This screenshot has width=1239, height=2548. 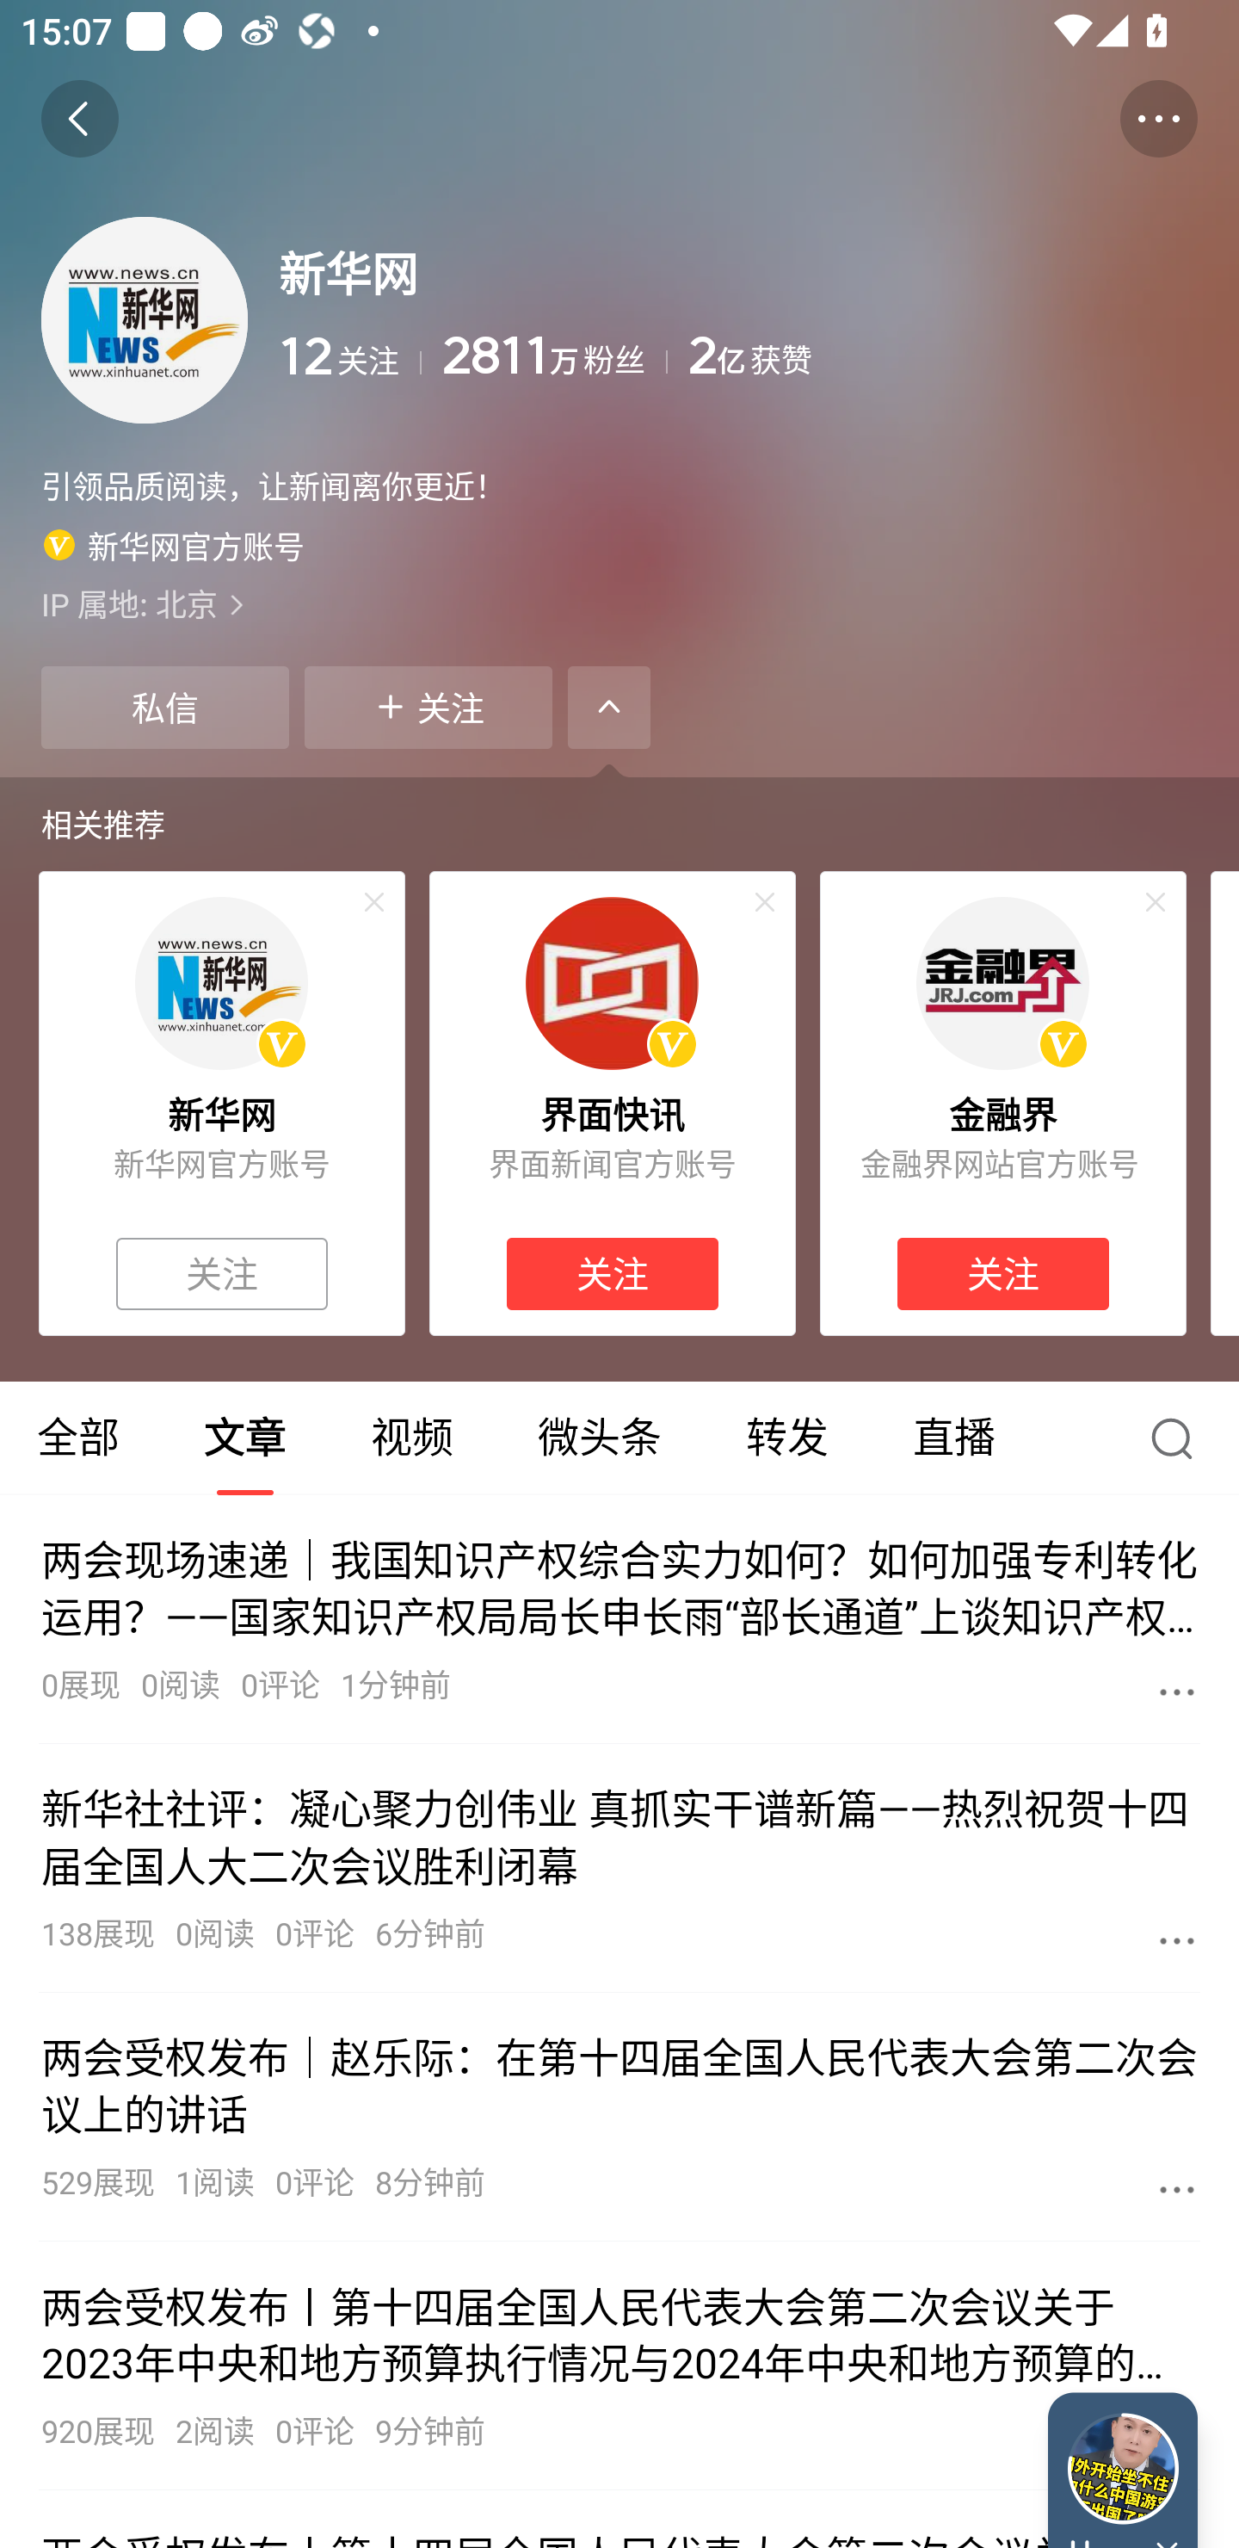 What do you see at coordinates (613, 1104) in the screenshot?
I see `界面快讯头像 界面快讯 界面新闻官方账号 关注 关注 不感兴趣` at bounding box center [613, 1104].